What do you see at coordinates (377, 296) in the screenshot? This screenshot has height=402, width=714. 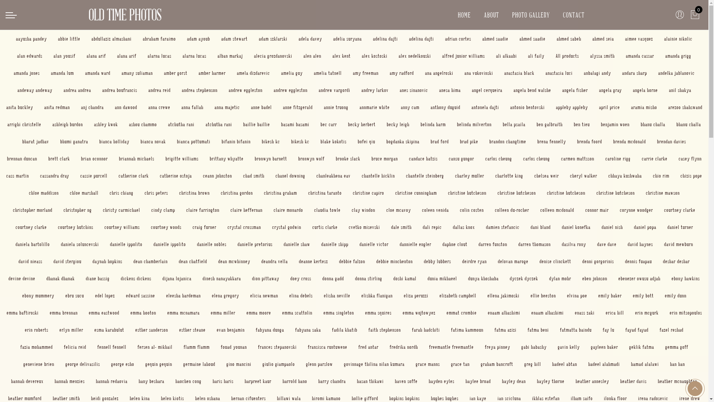 I see `elishka flanigan` at bounding box center [377, 296].